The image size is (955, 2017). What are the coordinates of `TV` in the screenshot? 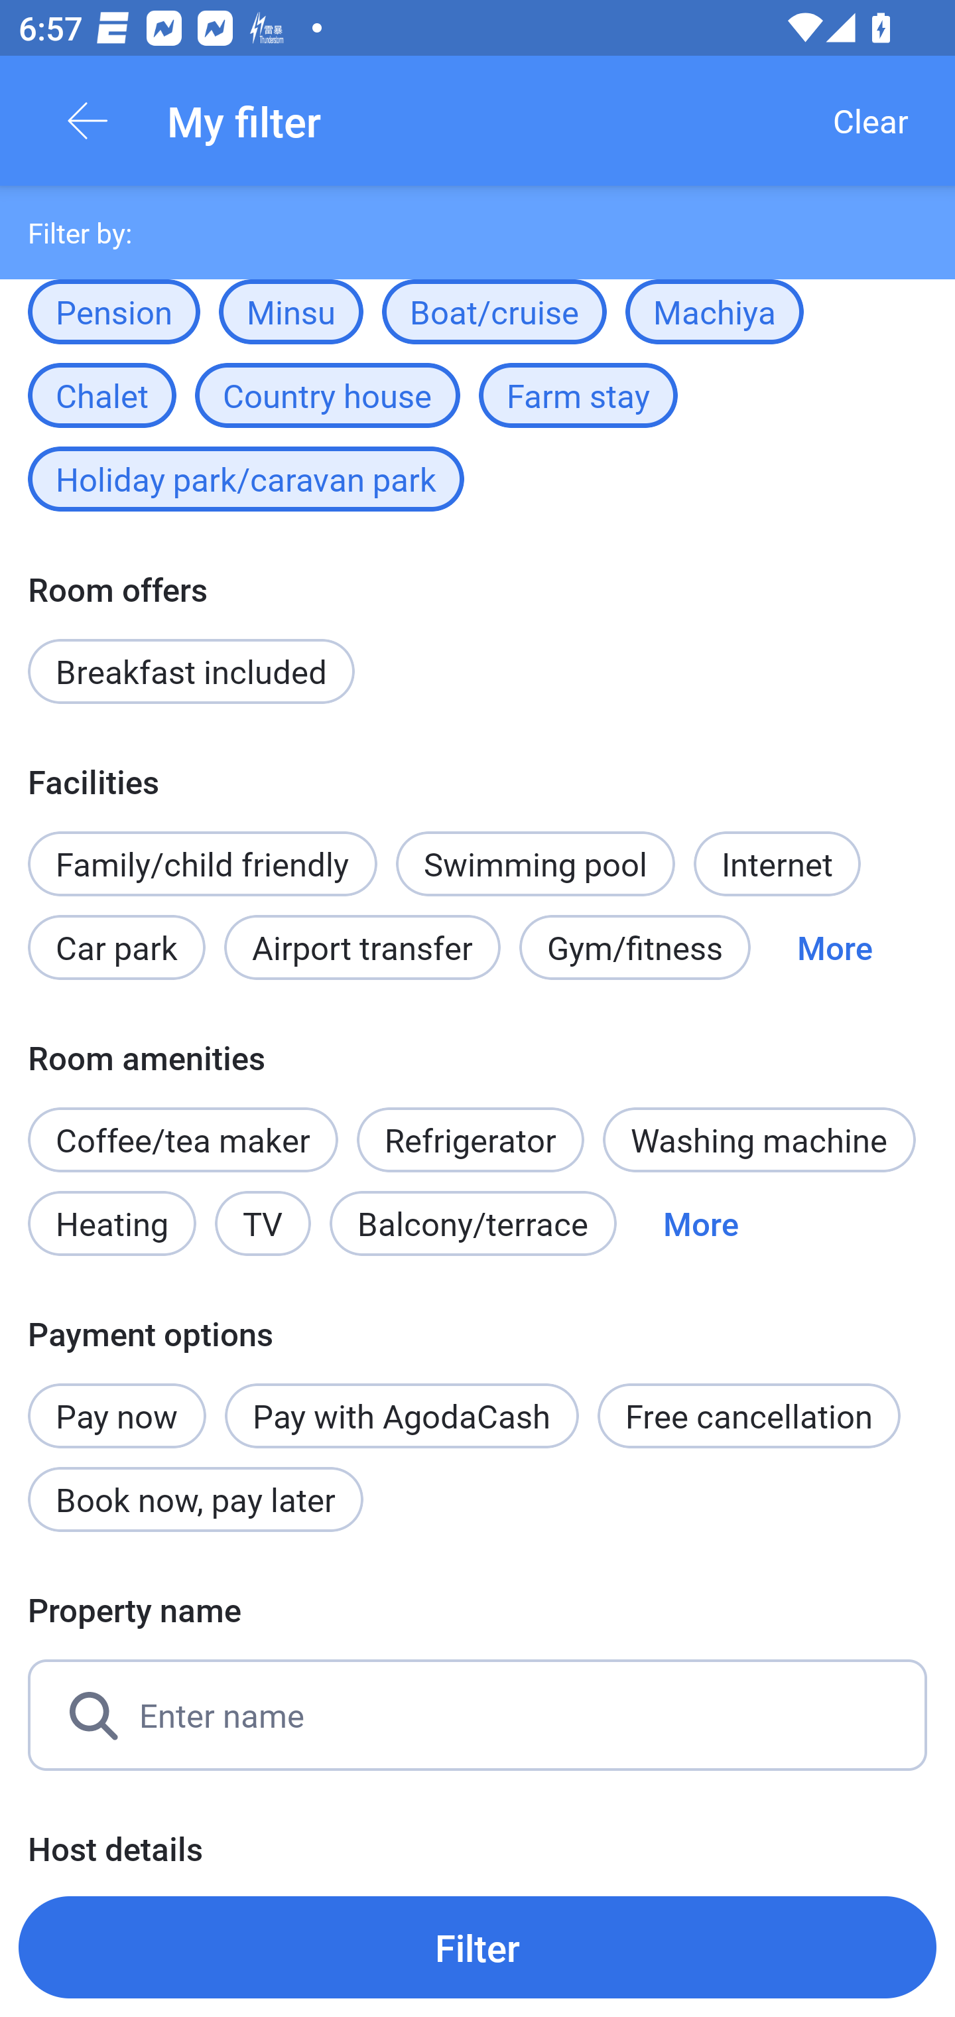 It's located at (263, 1223).